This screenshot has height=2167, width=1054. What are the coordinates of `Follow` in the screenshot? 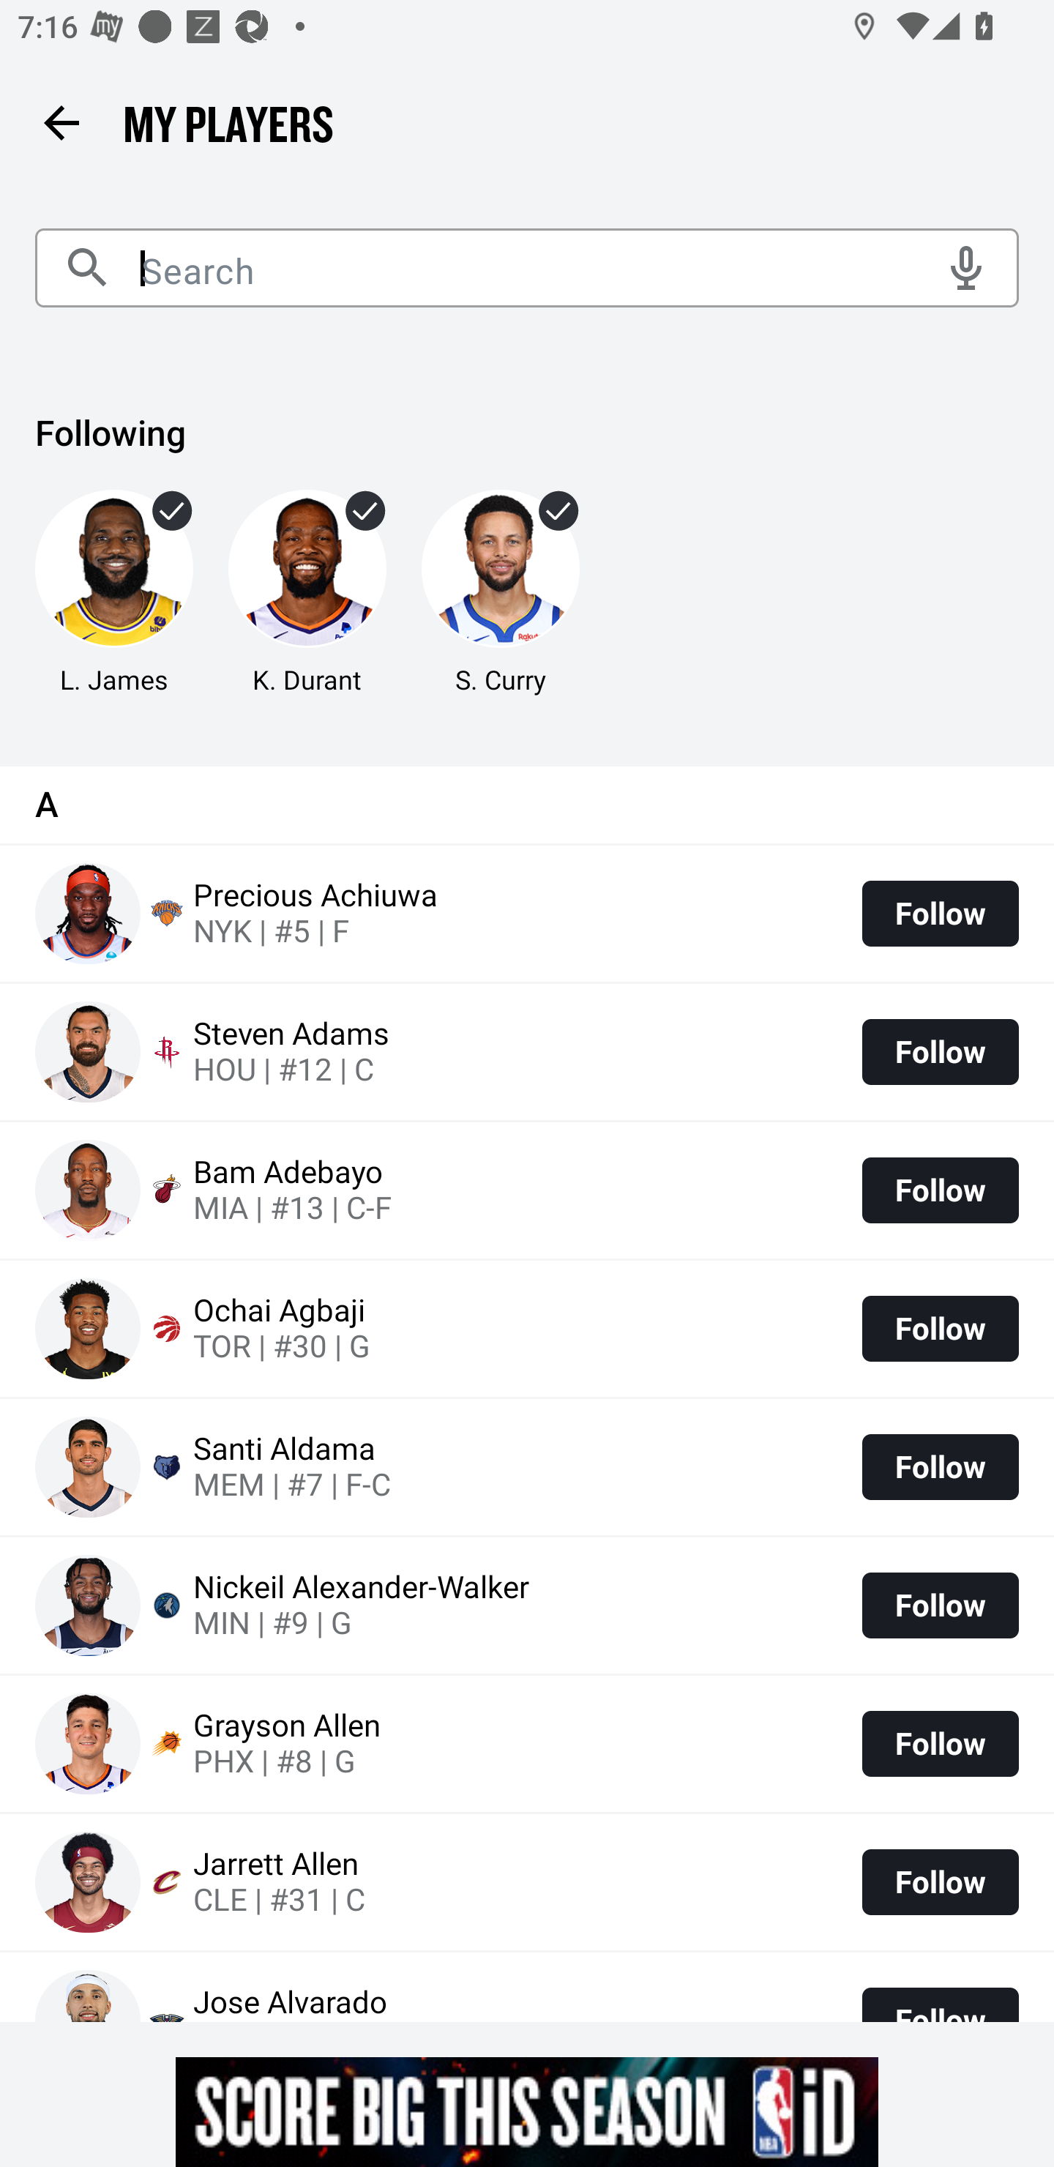 It's located at (940, 1881).